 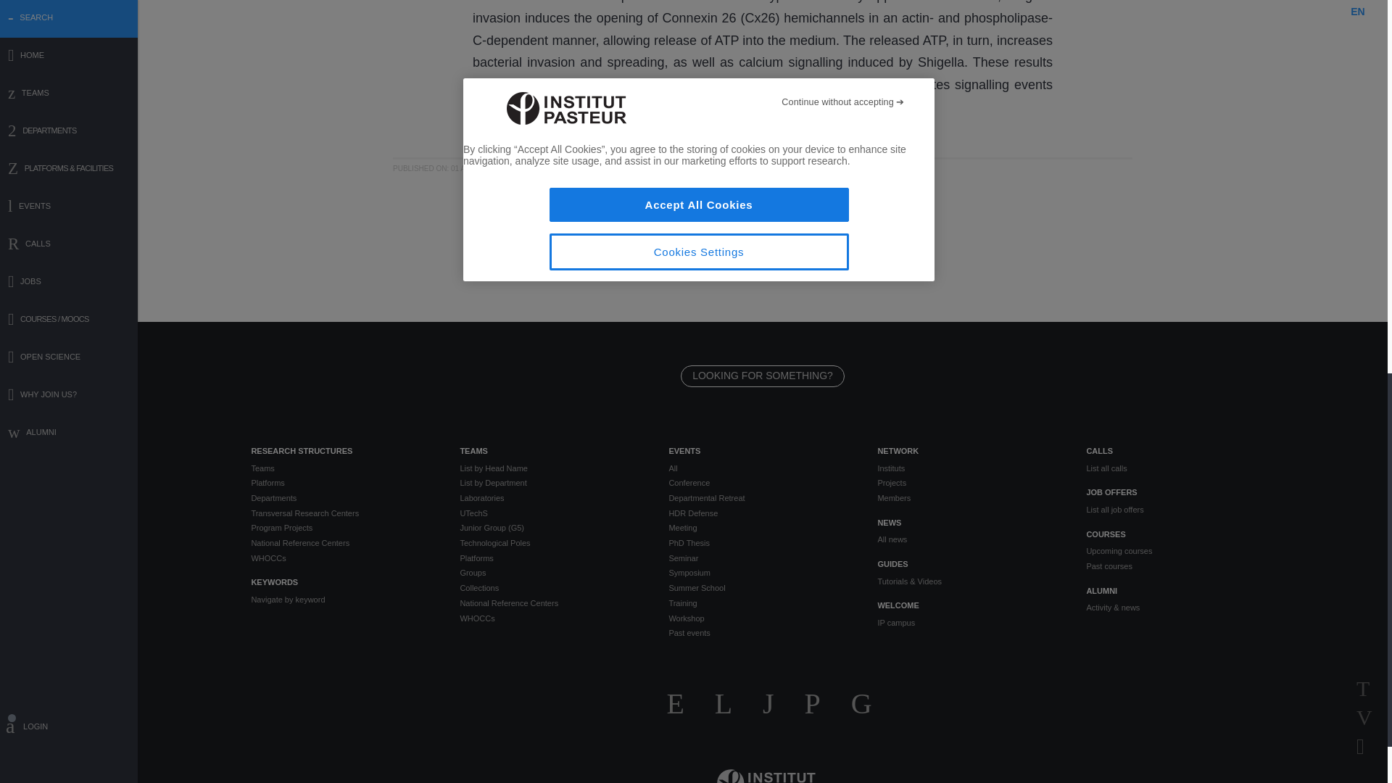 I want to click on Transversal Research Centers, so click(x=344, y=513).